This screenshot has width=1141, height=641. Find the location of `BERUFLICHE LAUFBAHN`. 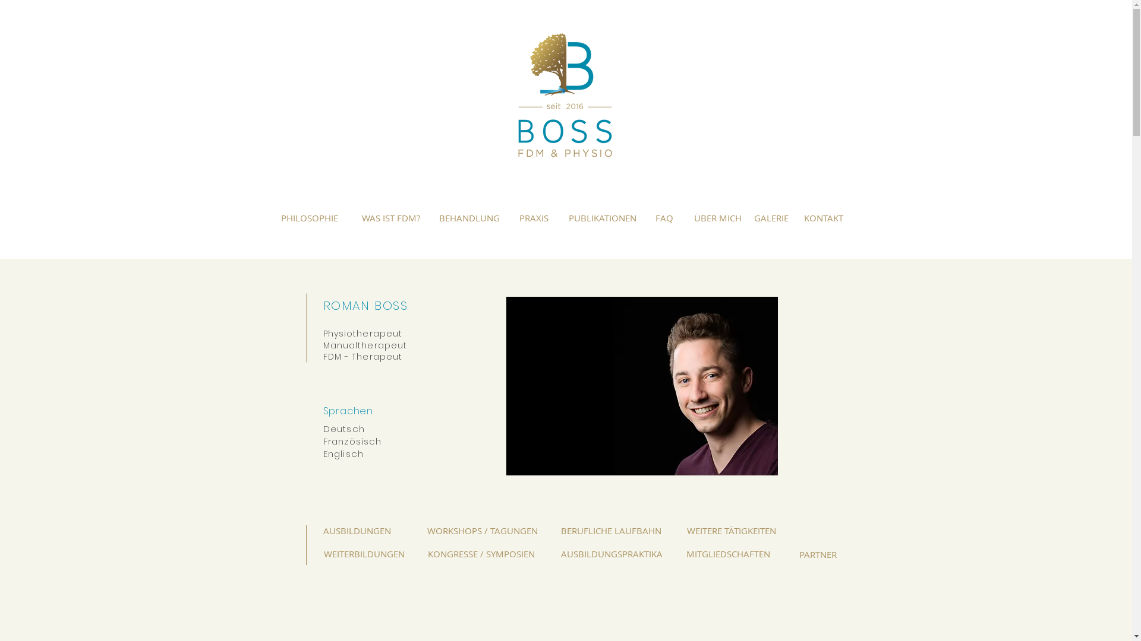

BERUFLICHE LAUFBAHN is located at coordinates (611, 531).